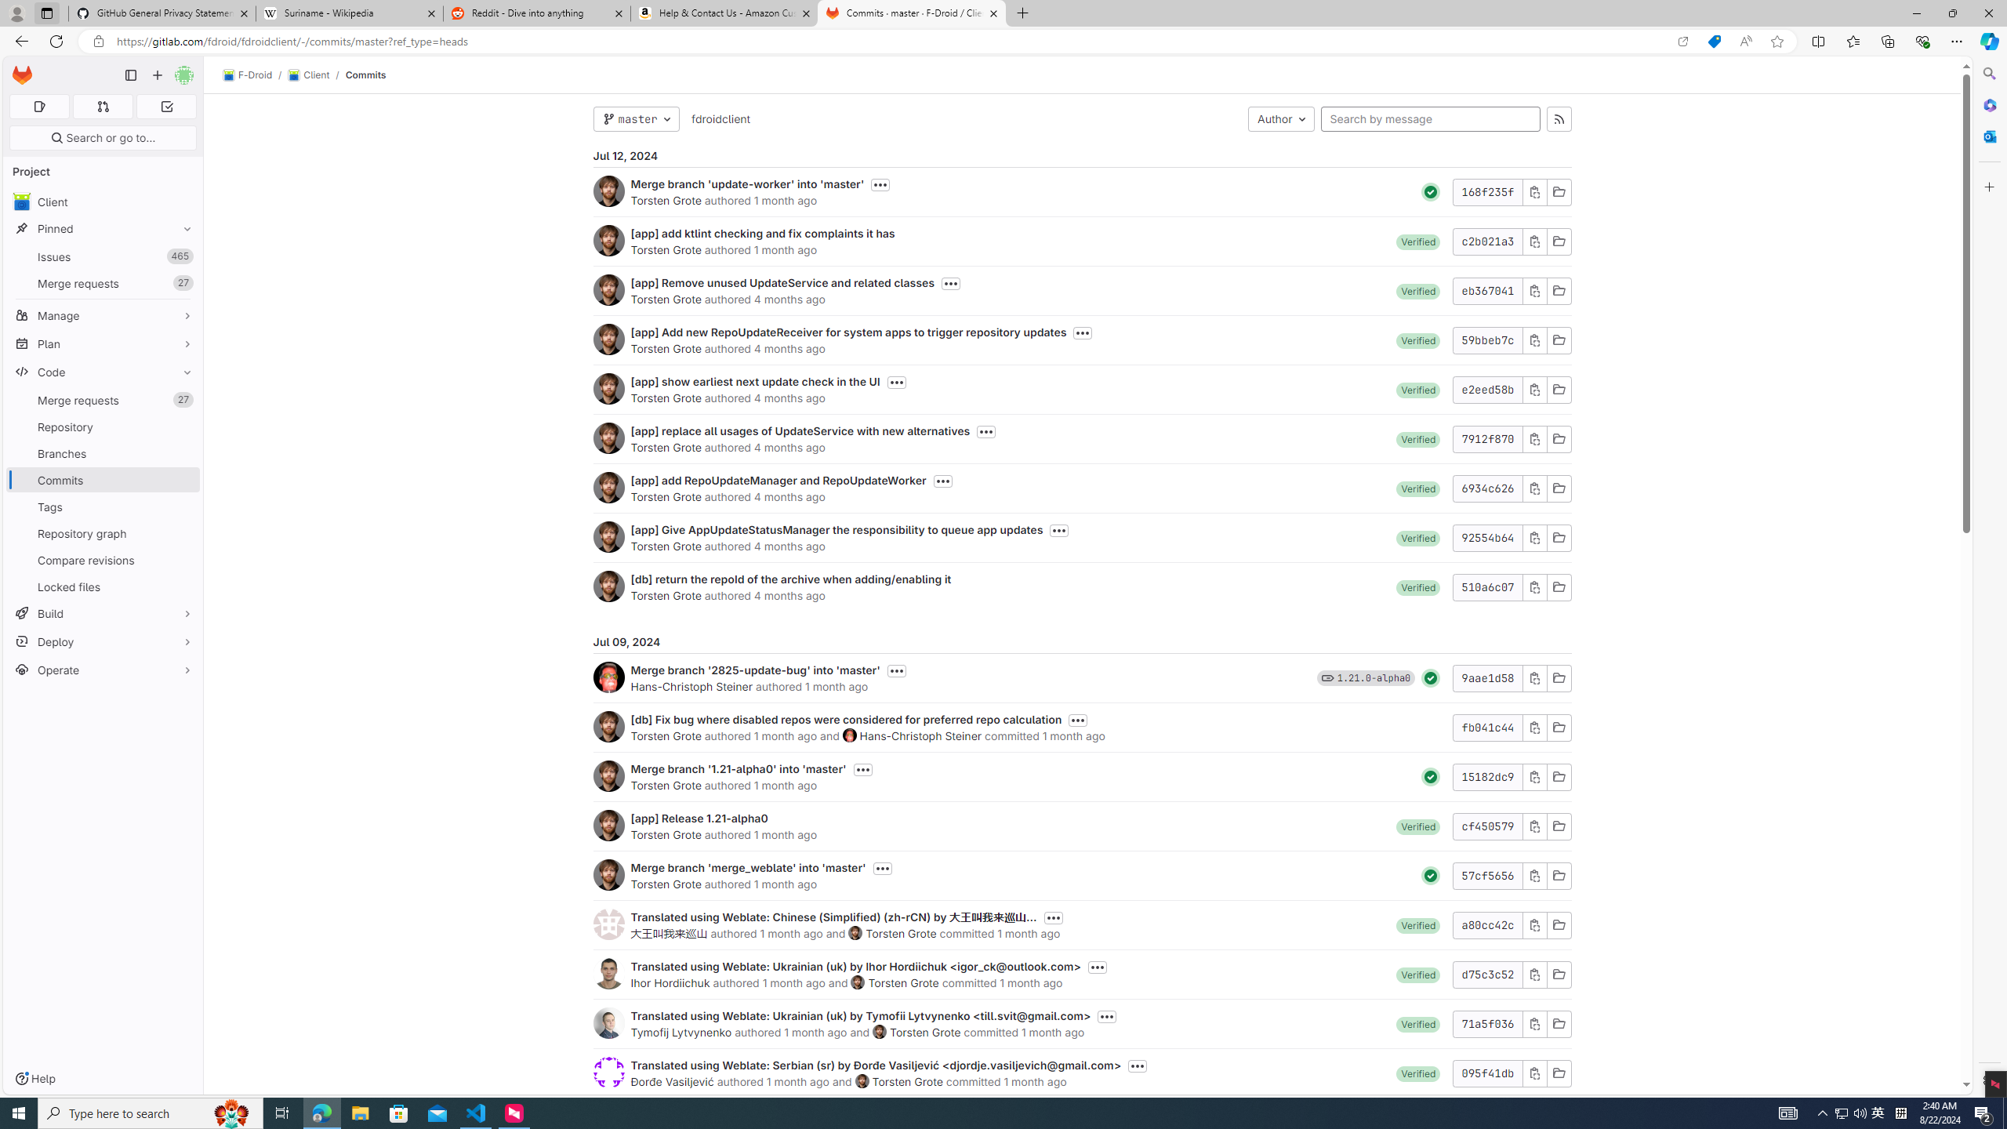 This screenshot has width=2007, height=1129. What do you see at coordinates (103, 372) in the screenshot?
I see `Code` at bounding box center [103, 372].